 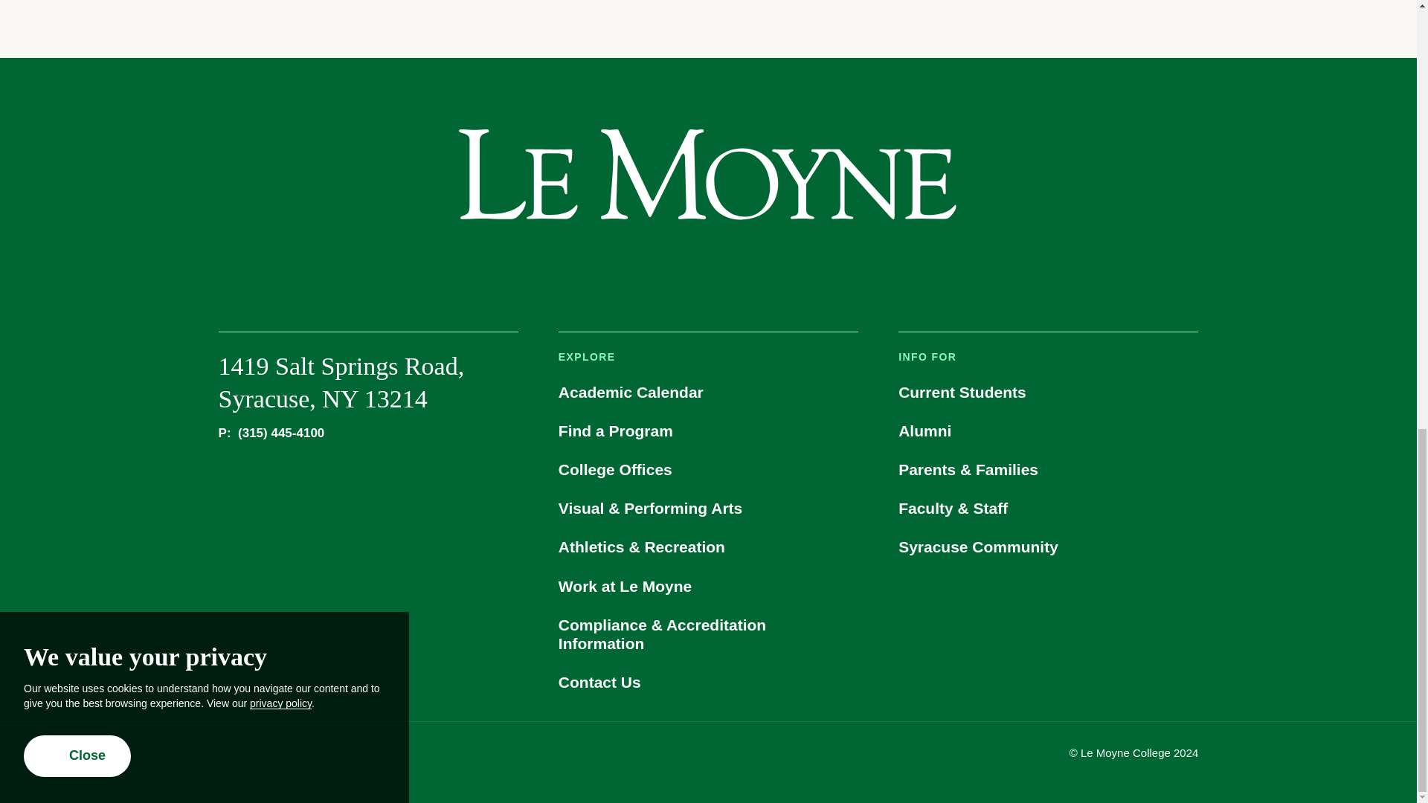 I want to click on Academic Calendar, so click(x=708, y=392).